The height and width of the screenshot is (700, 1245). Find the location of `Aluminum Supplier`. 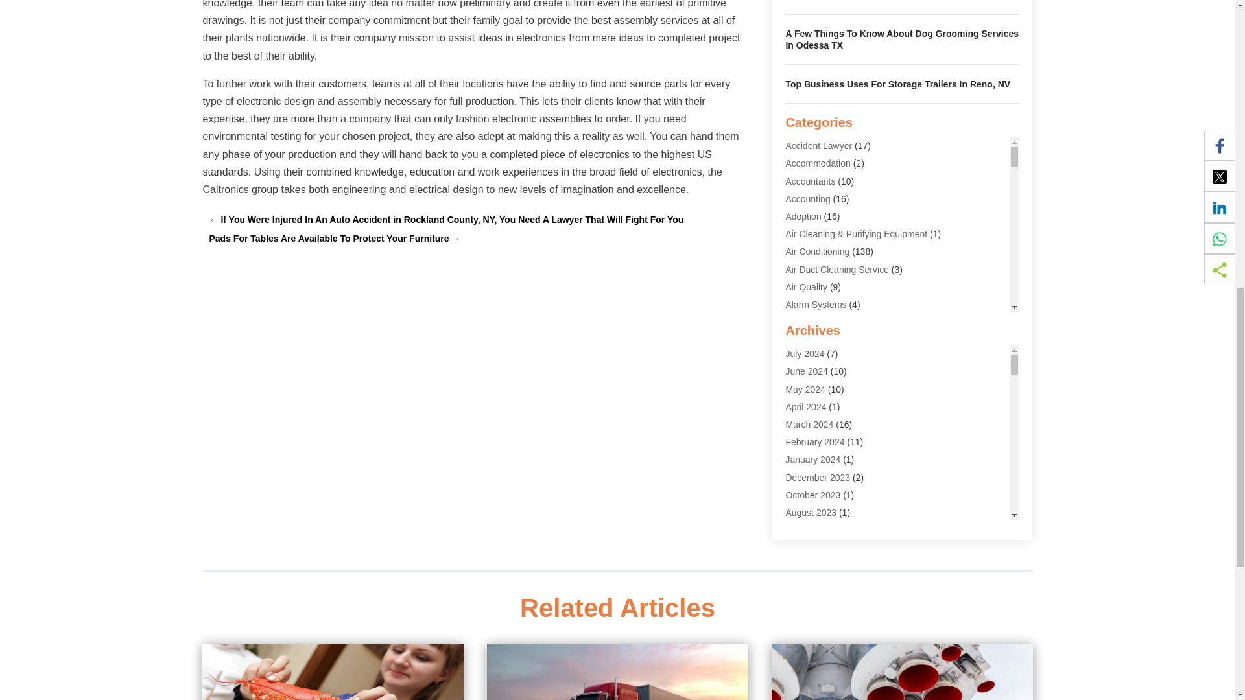

Aluminum Supplier is located at coordinates (824, 393).